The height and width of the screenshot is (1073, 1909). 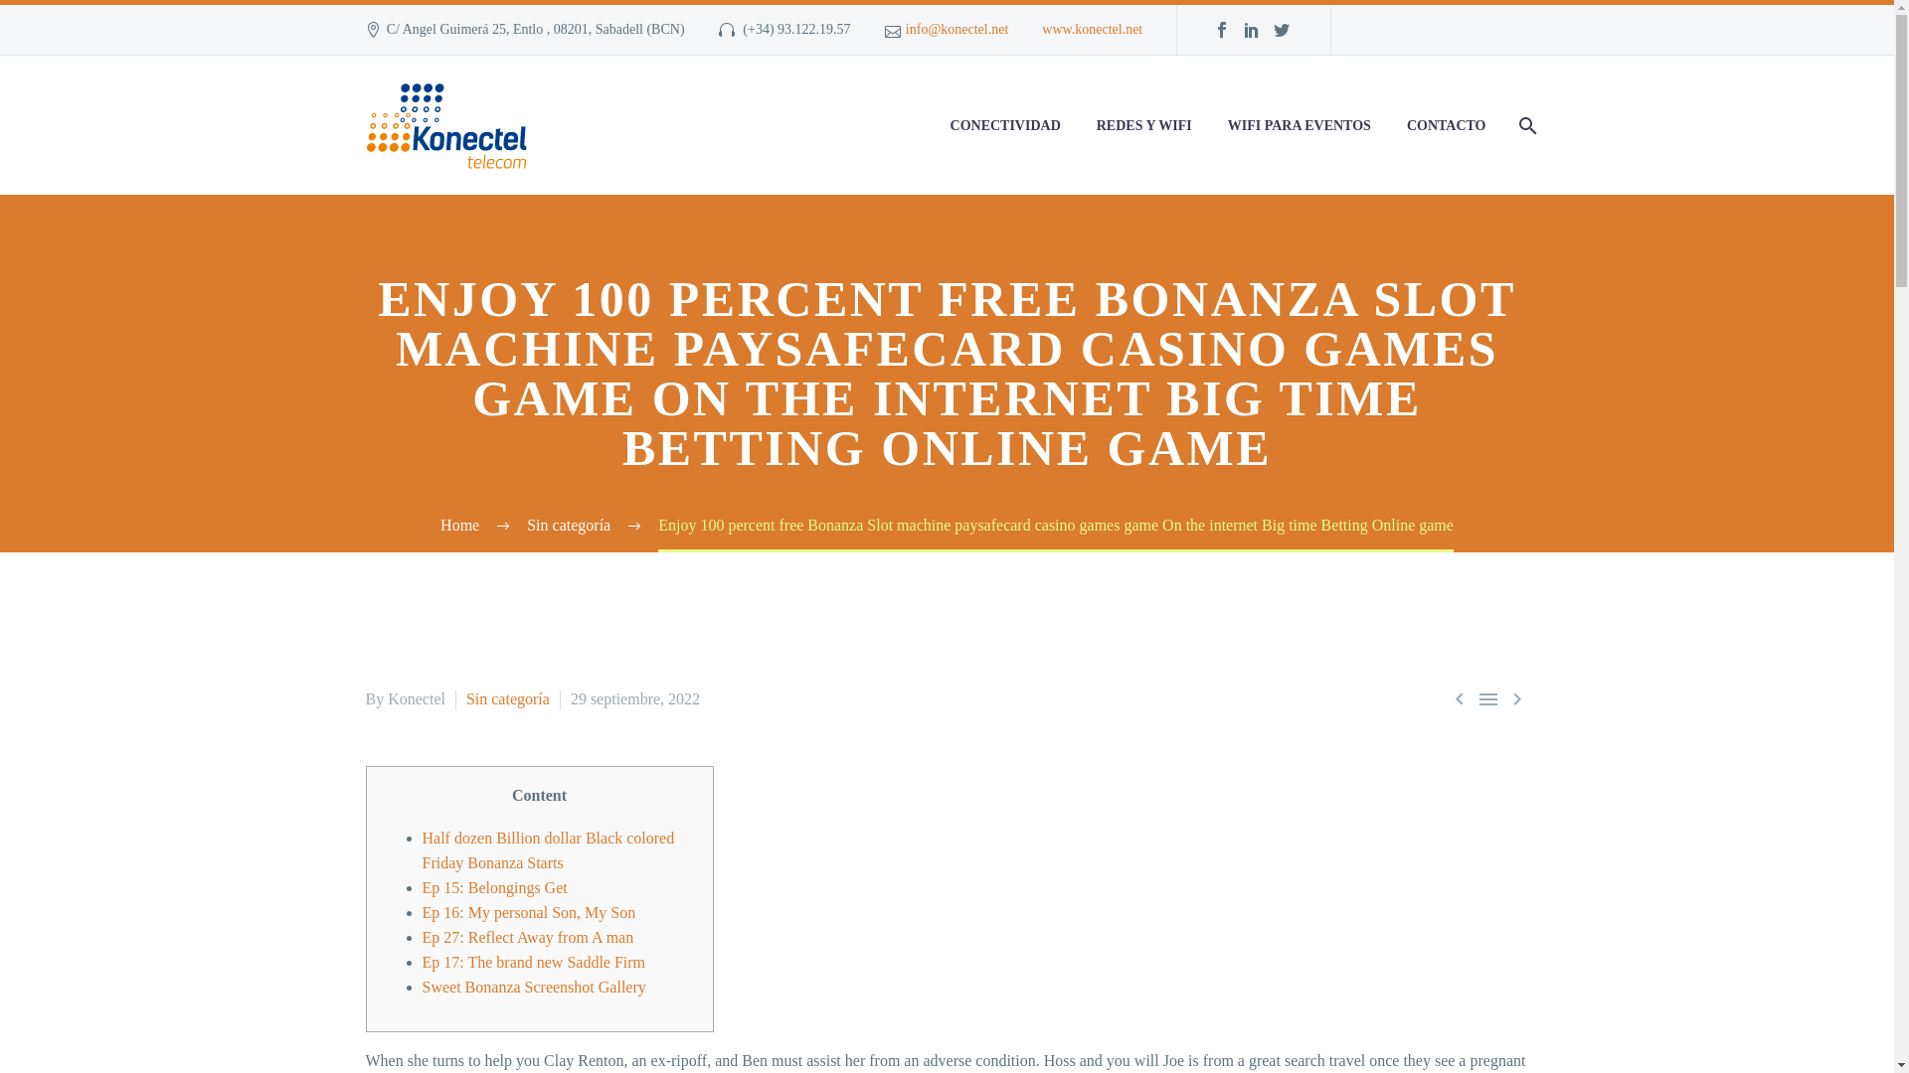 I want to click on Post Anterior, so click(x=1460, y=699).